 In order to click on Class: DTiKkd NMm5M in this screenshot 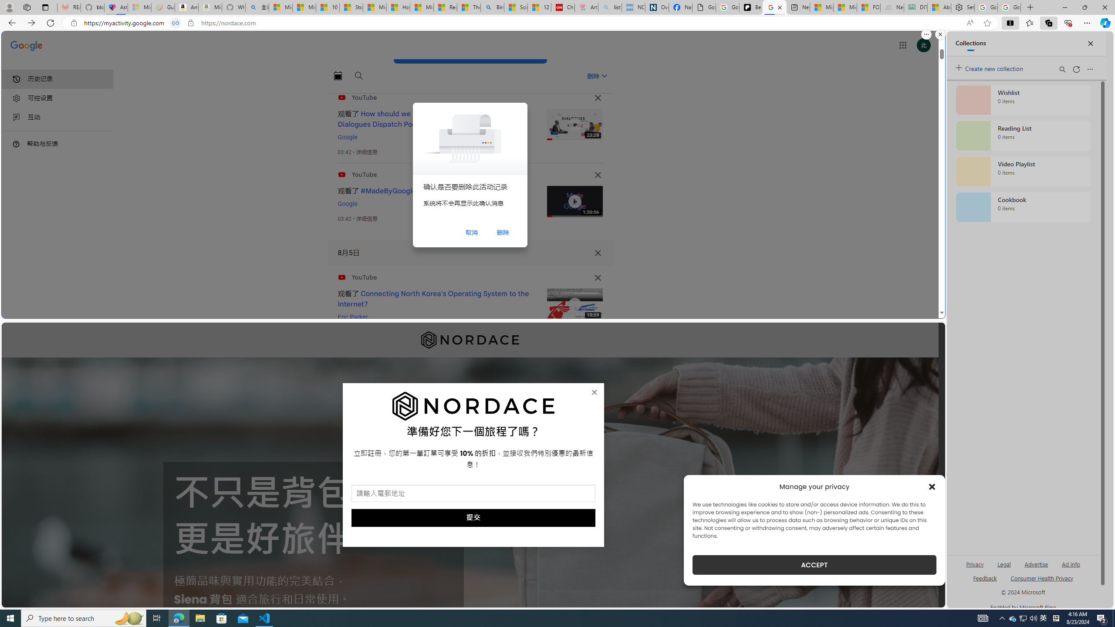, I will do `click(16, 144)`.